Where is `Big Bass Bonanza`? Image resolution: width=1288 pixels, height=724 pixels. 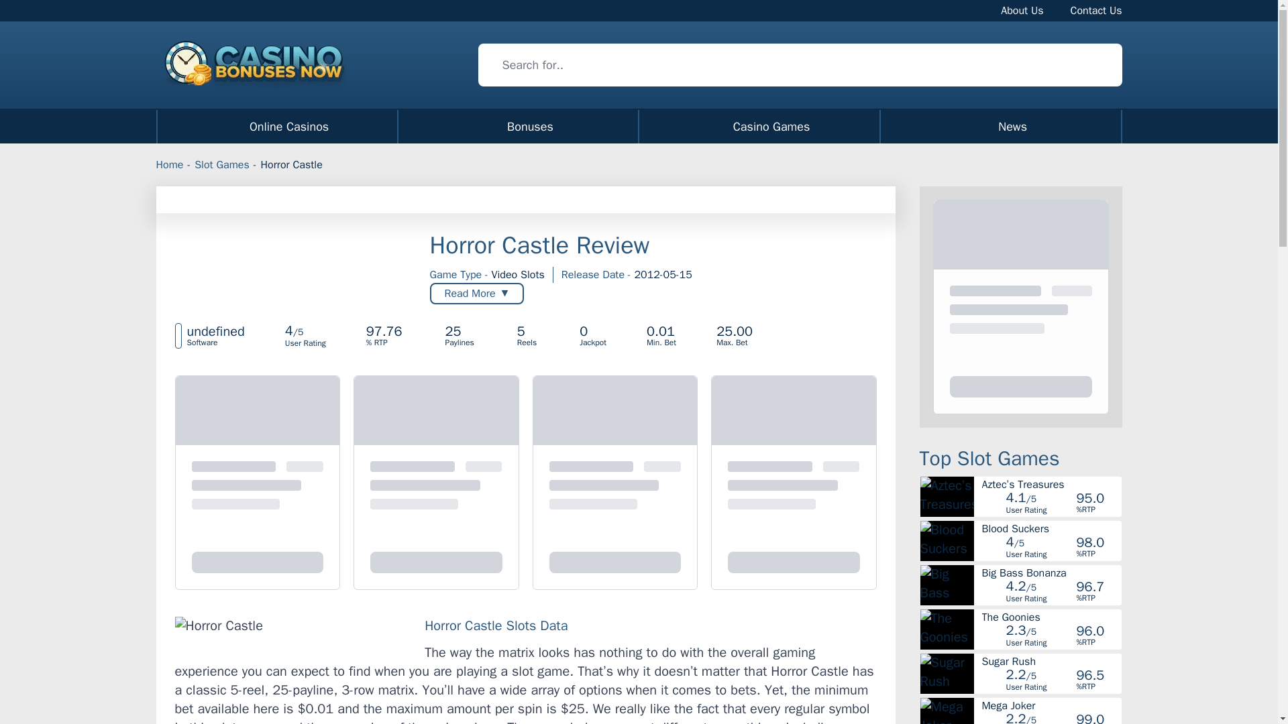
Big Bass Bonanza is located at coordinates (639, 126).